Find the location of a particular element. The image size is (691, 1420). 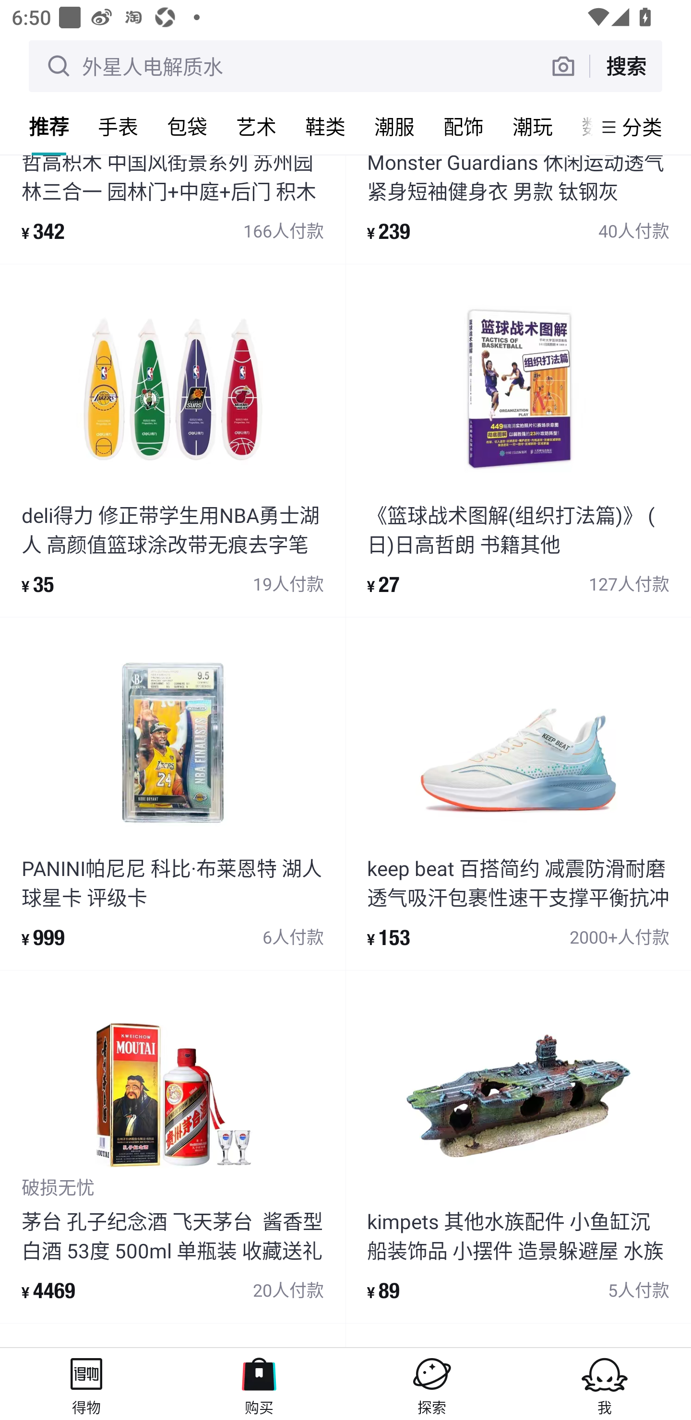

搜索 is located at coordinates (626, 66).